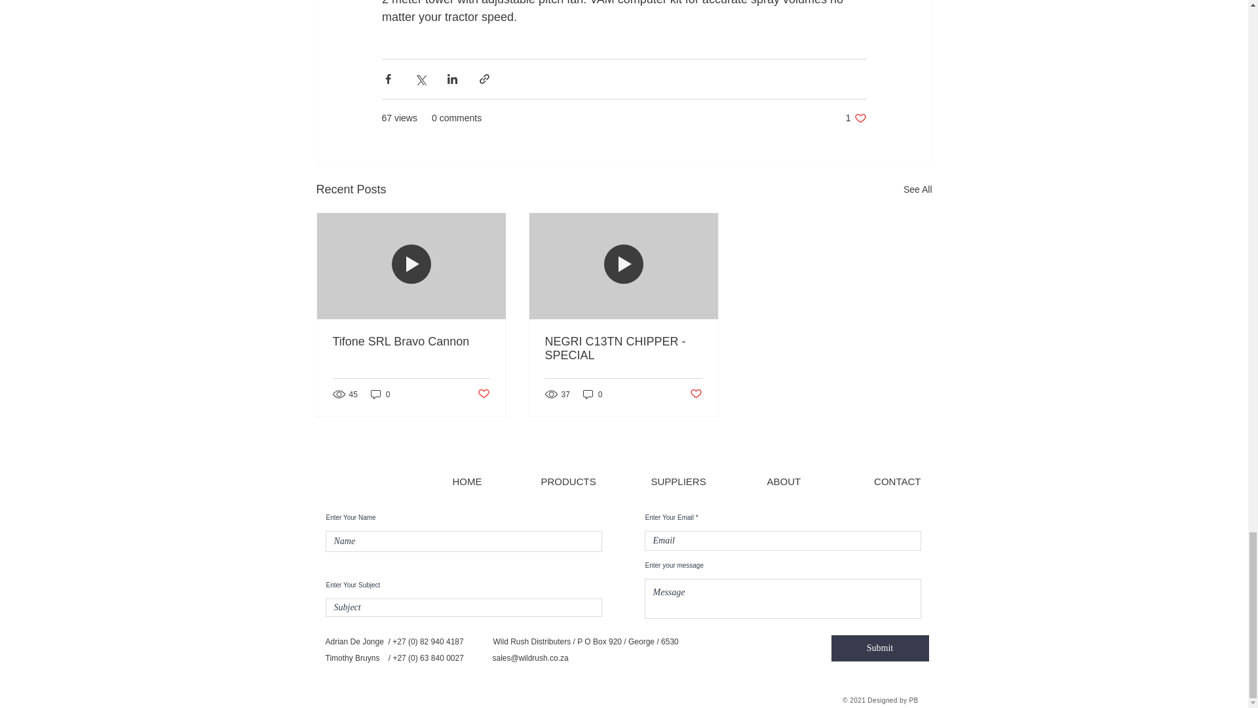 The image size is (1258, 708). I want to click on PRODUCTS, so click(569, 481).